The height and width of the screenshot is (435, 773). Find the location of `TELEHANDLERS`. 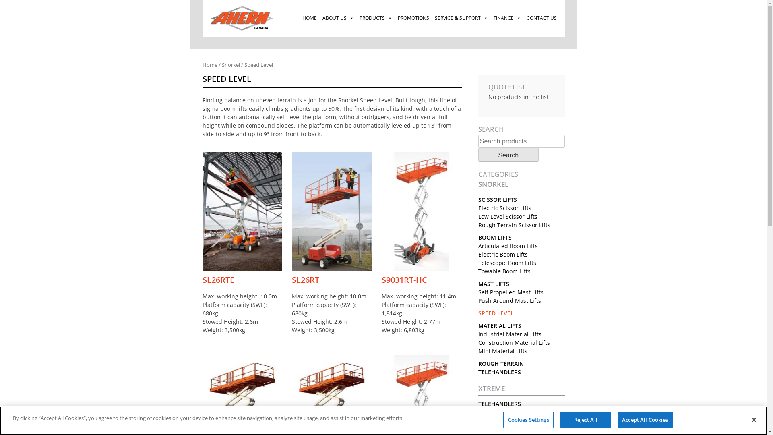

TELEHANDLERS is located at coordinates (500, 404).